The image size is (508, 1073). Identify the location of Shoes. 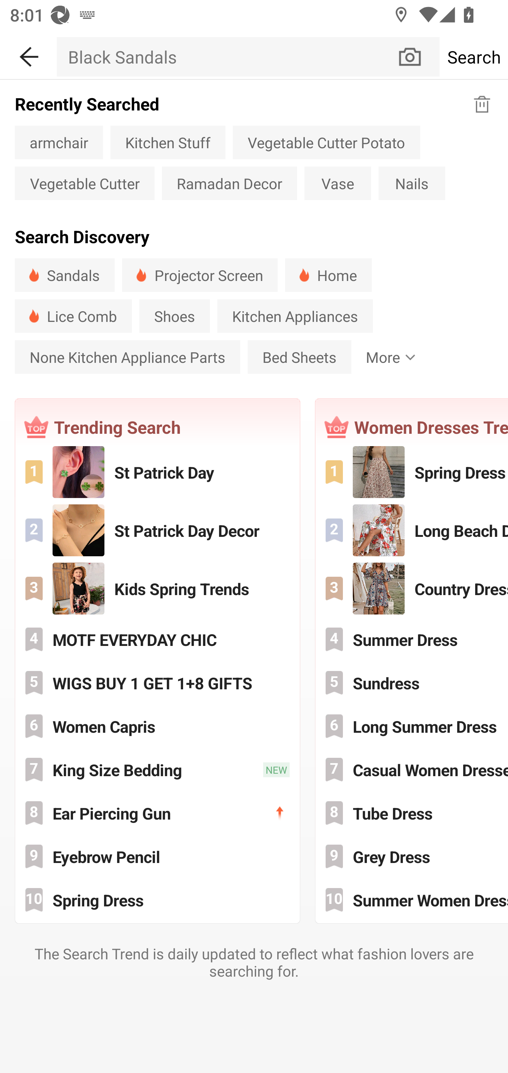
(174, 316).